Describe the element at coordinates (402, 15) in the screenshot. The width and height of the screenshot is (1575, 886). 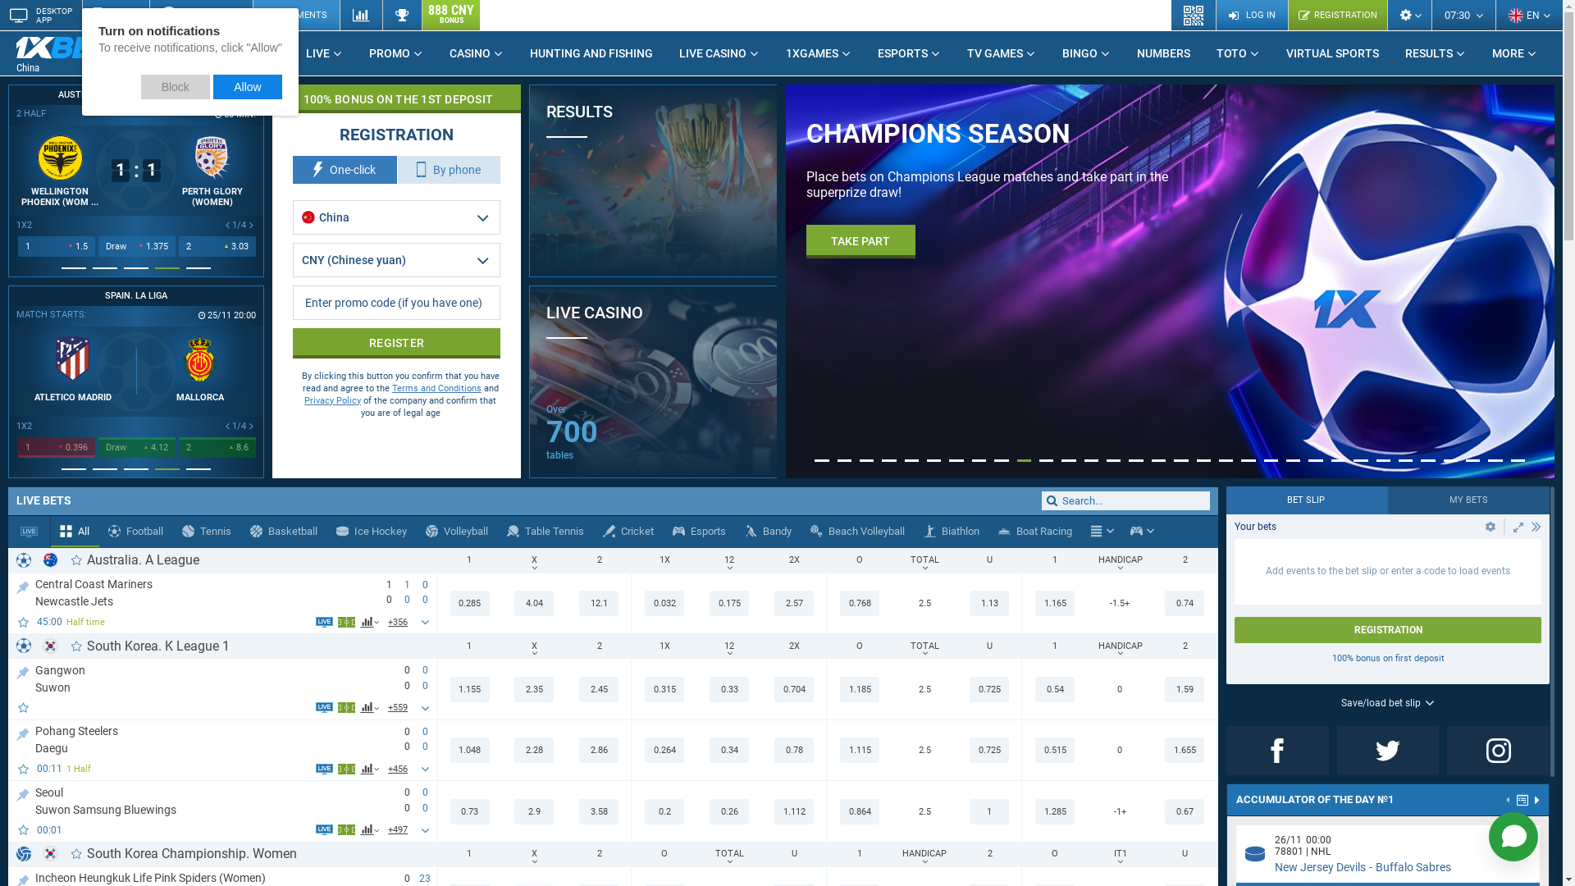
I see `Results` at that location.